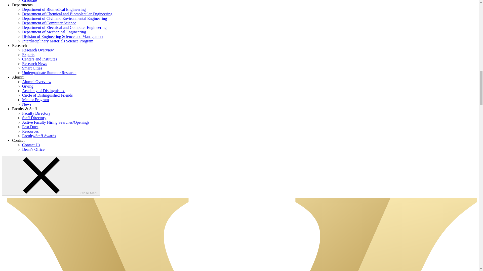  I want to click on Departments, so click(22, 5).